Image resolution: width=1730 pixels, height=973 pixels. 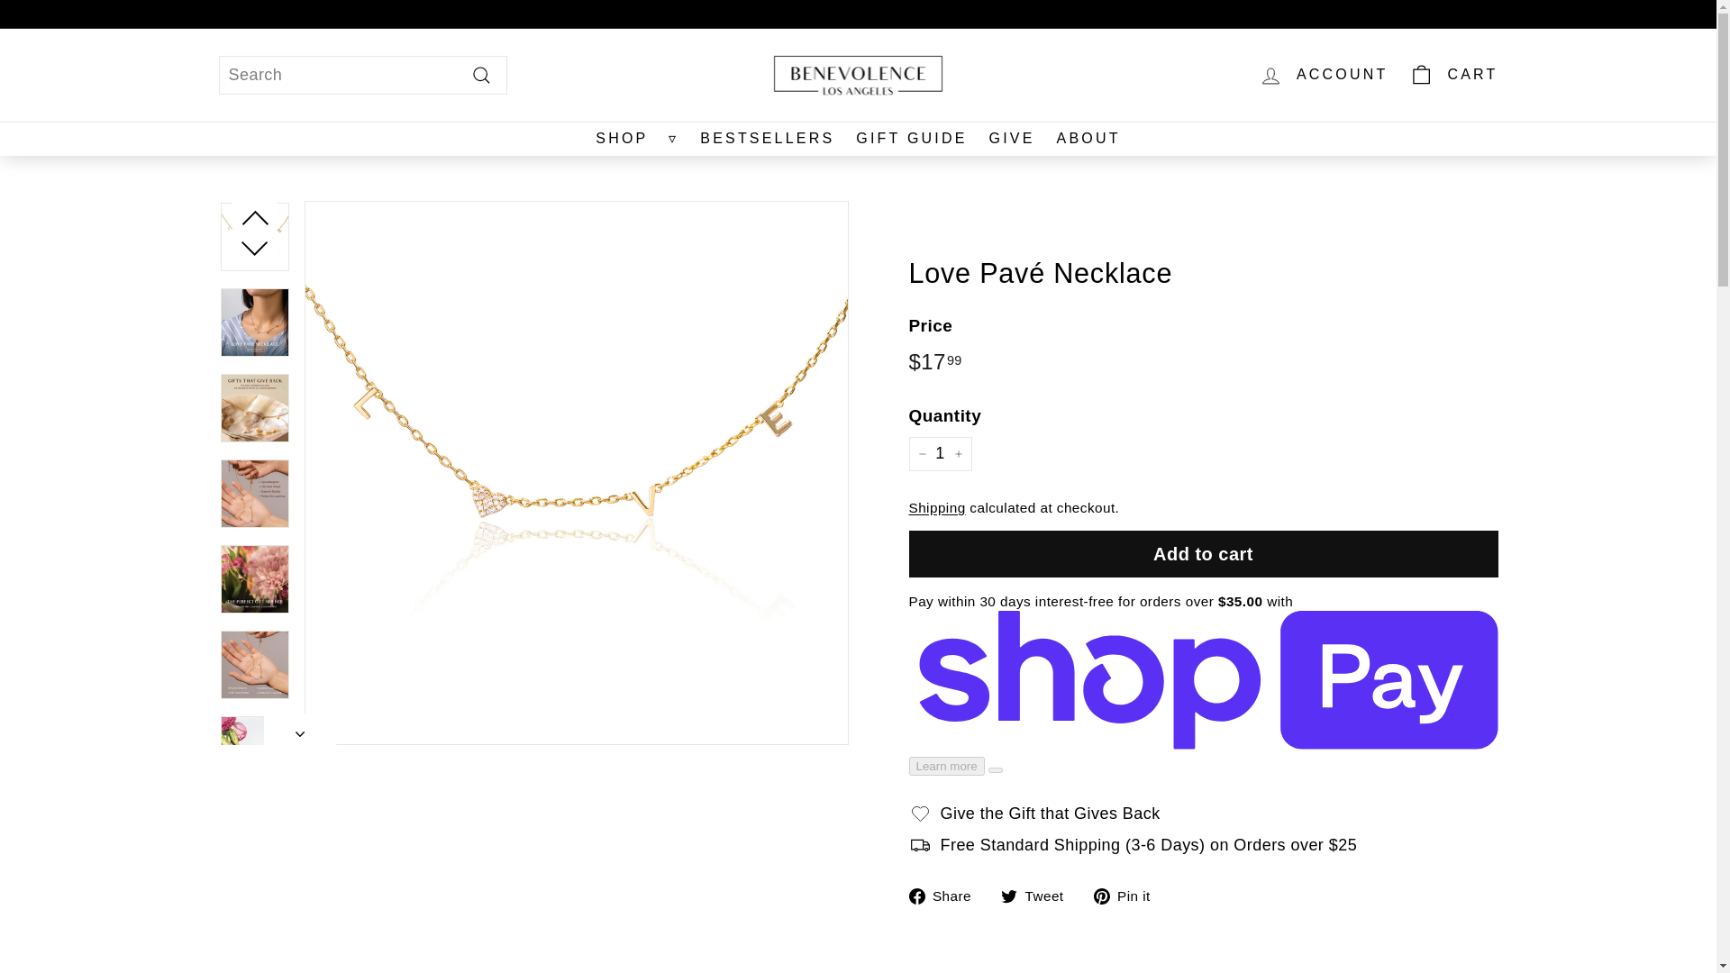 What do you see at coordinates (767, 139) in the screenshot?
I see `BESTSELLERS` at bounding box center [767, 139].